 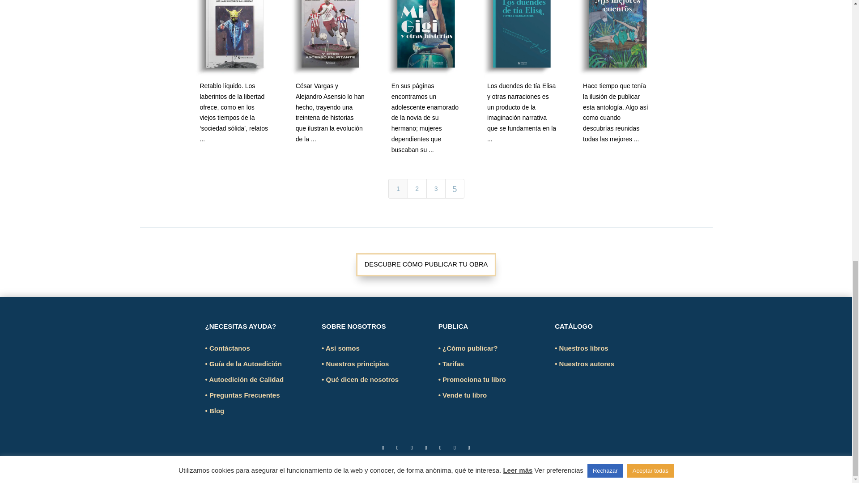 What do you see at coordinates (451, 363) in the screenshot?
I see `Tarifas` at bounding box center [451, 363].